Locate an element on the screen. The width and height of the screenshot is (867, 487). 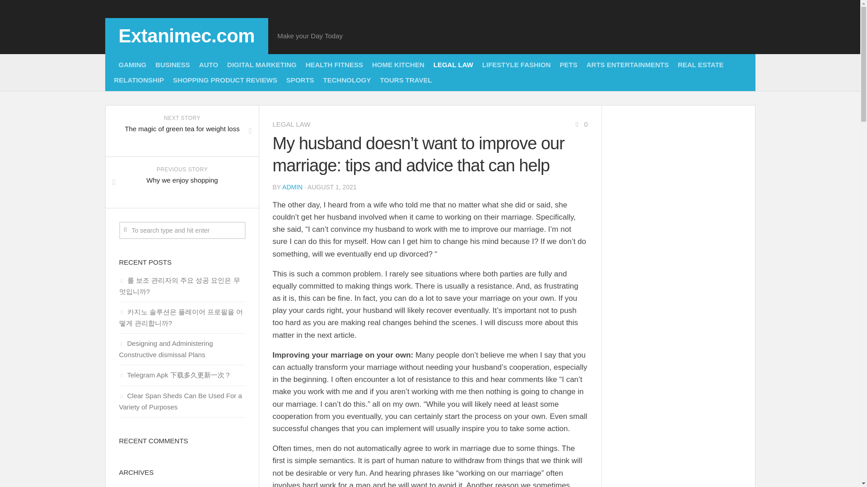
Posts by admin is located at coordinates (293, 187).